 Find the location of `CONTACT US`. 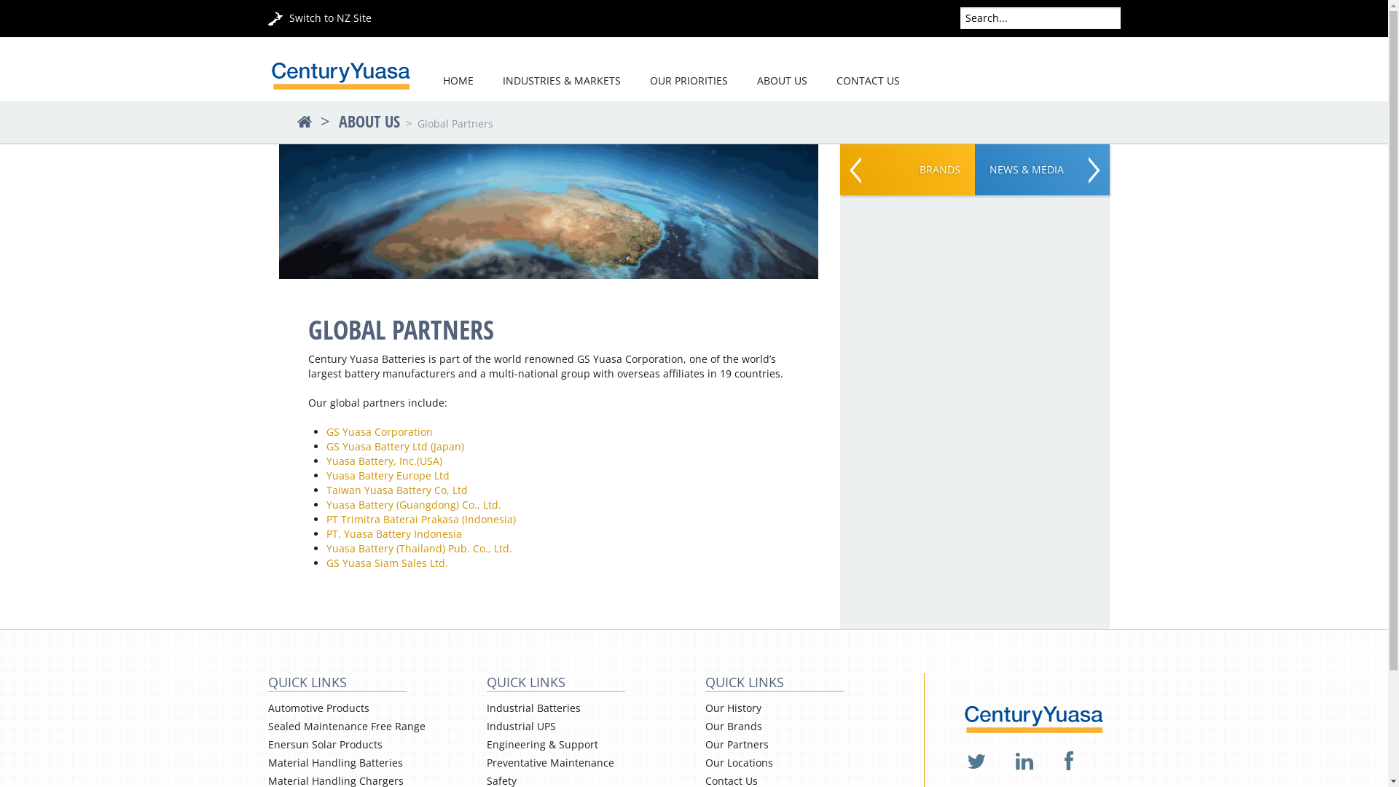

CONTACT US is located at coordinates (869, 82).